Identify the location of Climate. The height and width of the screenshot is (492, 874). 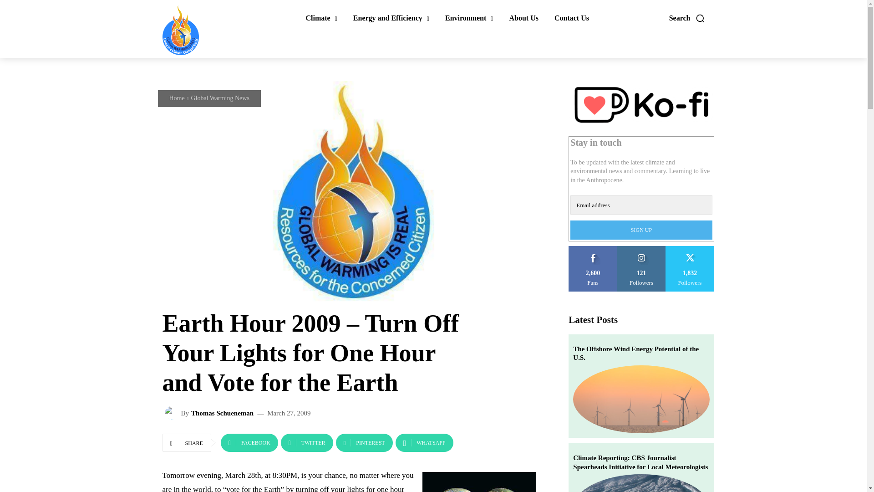
(321, 18).